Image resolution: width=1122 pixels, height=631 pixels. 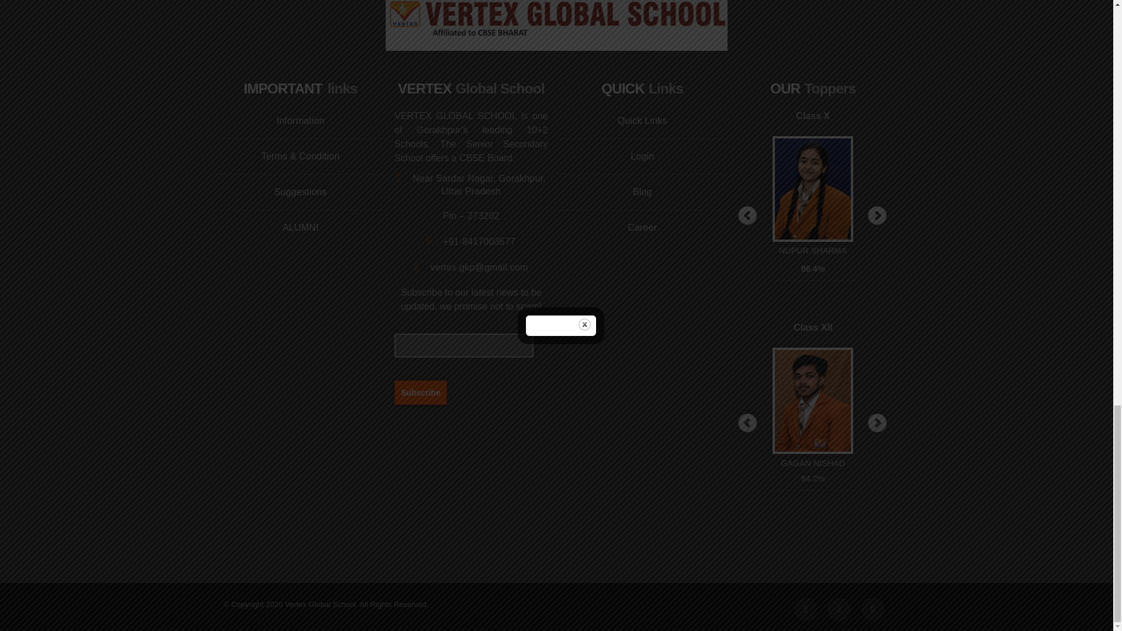 What do you see at coordinates (421, 392) in the screenshot?
I see `Subscribe` at bounding box center [421, 392].